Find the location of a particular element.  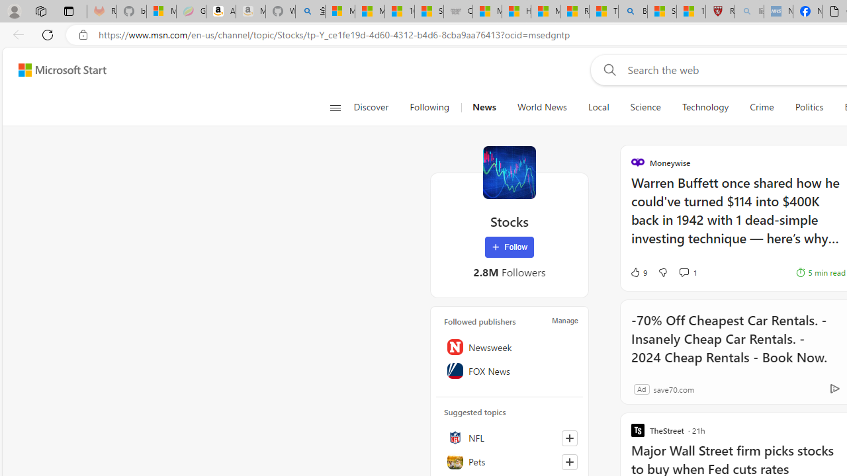

Skip to footer is located at coordinates (54, 70).